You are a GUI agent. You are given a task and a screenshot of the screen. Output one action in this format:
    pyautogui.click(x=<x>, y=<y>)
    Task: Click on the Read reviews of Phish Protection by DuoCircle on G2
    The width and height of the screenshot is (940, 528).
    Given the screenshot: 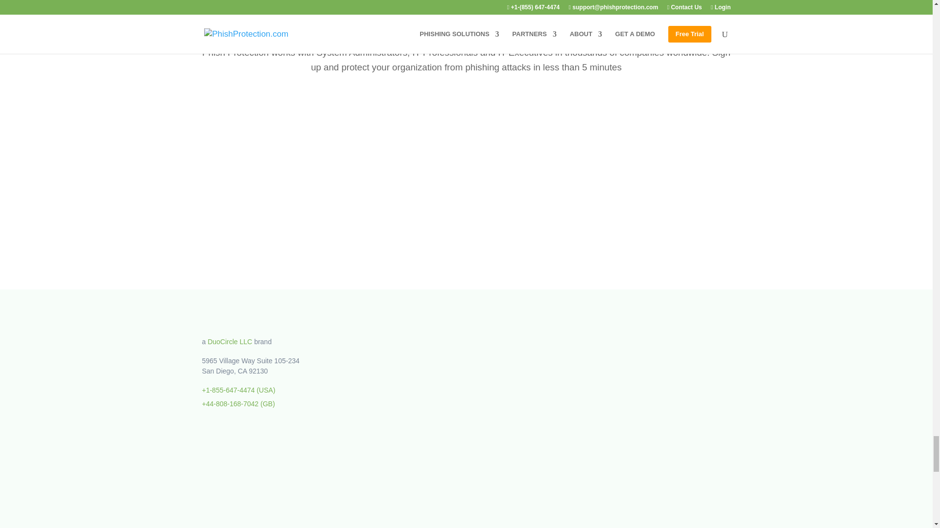 What is the action you would take?
    pyautogui.click(x=446, y=360)
    